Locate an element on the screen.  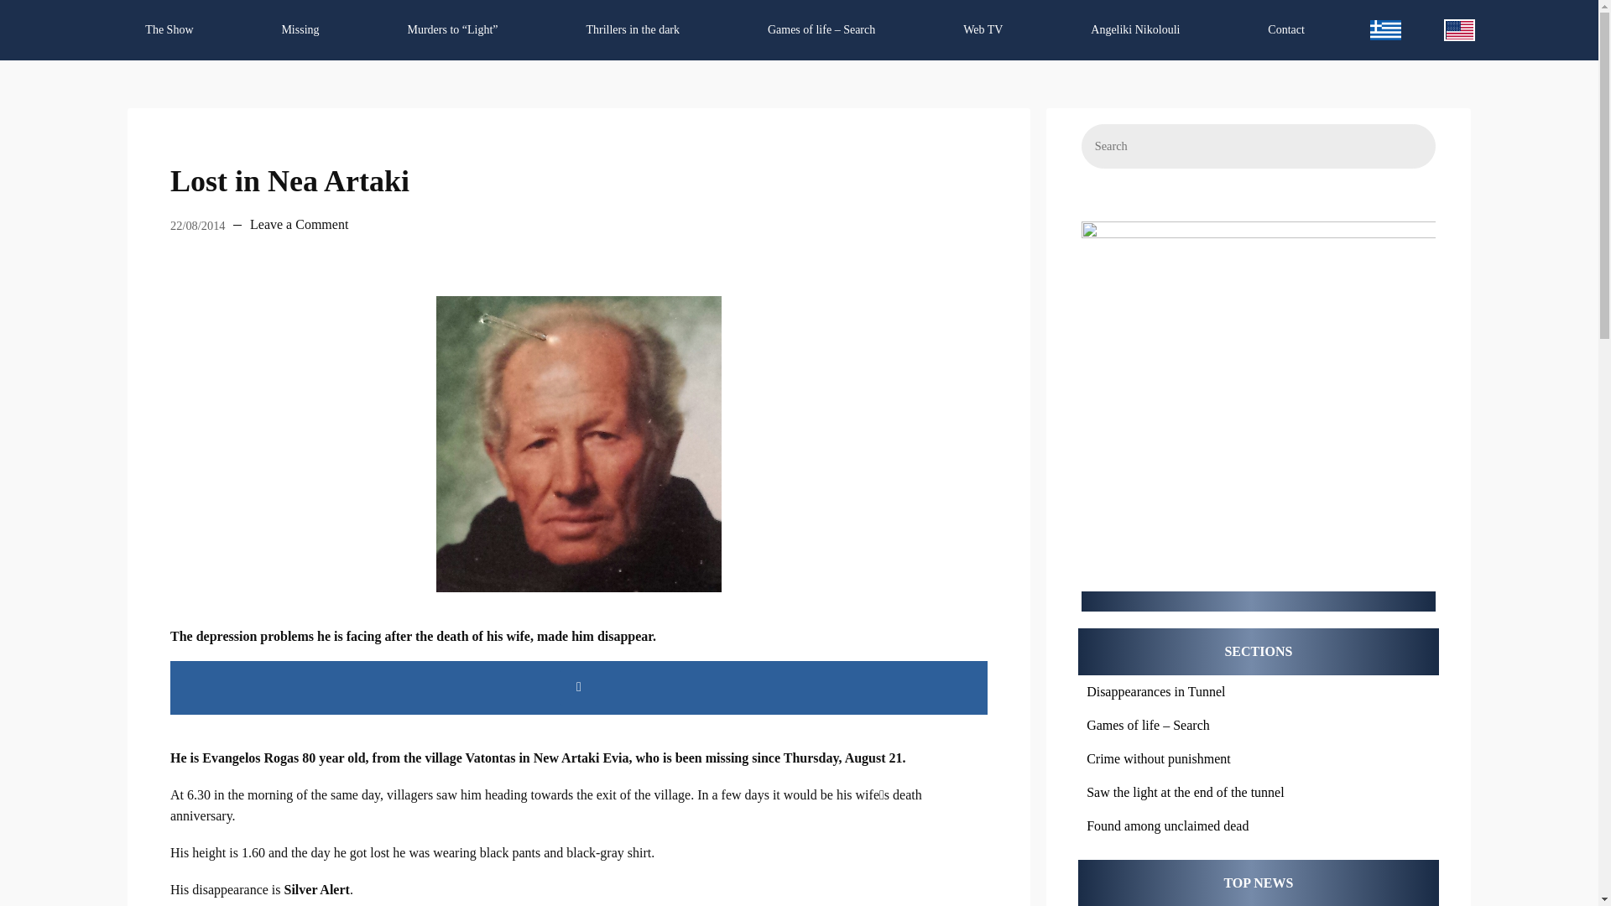
Missing is located at coordinates (299, 30).